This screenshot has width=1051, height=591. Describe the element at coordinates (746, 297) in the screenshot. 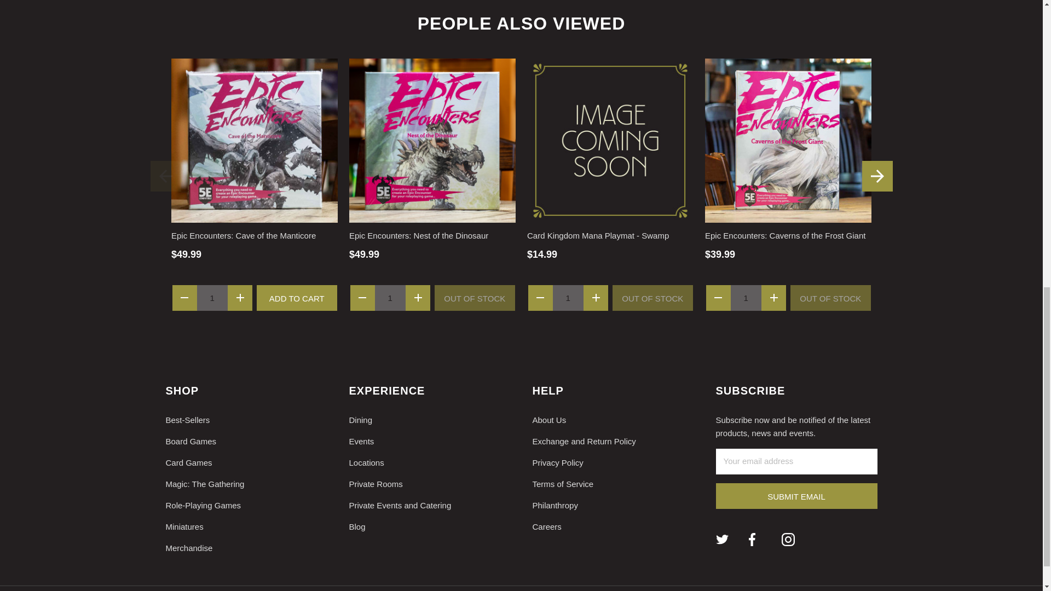

I see `1` at that location.